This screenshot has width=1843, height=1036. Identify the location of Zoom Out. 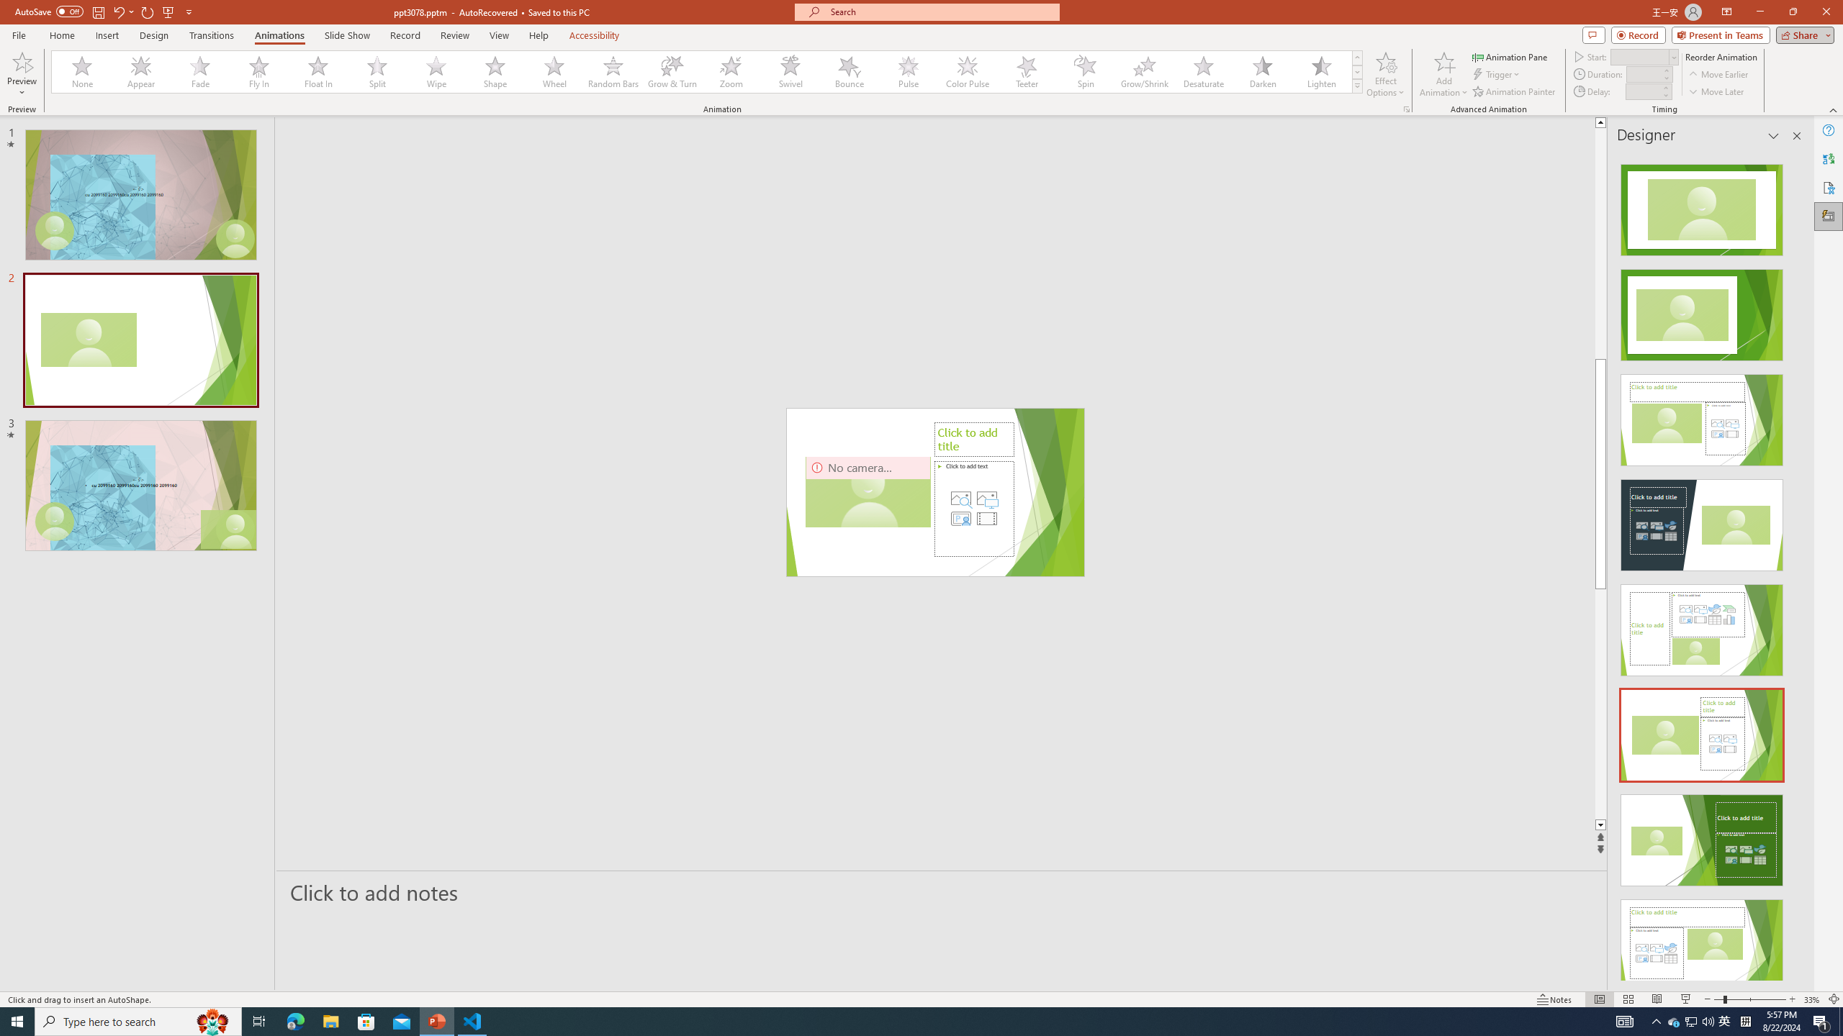
(1718, 999).